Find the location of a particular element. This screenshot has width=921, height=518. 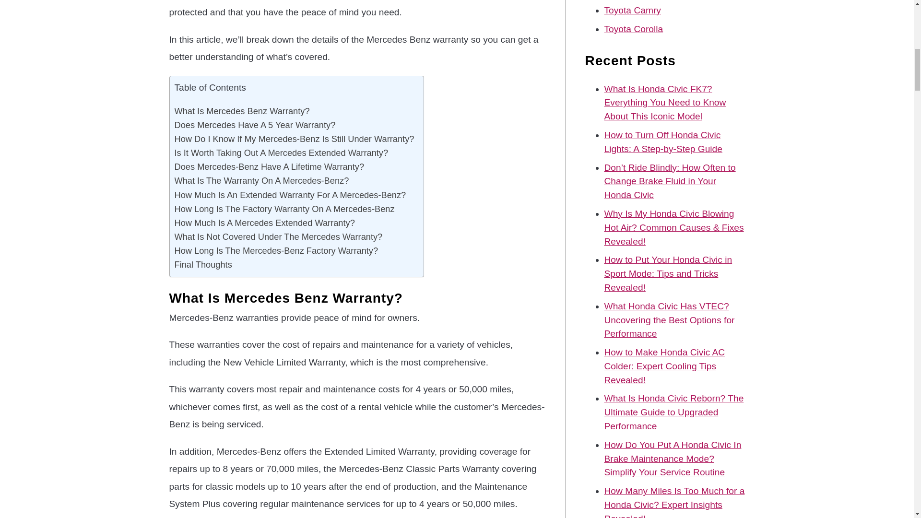

How Do I Know If My Mercedes-Benz Is Still Under Warranty? is located at coordinates (295, 139).